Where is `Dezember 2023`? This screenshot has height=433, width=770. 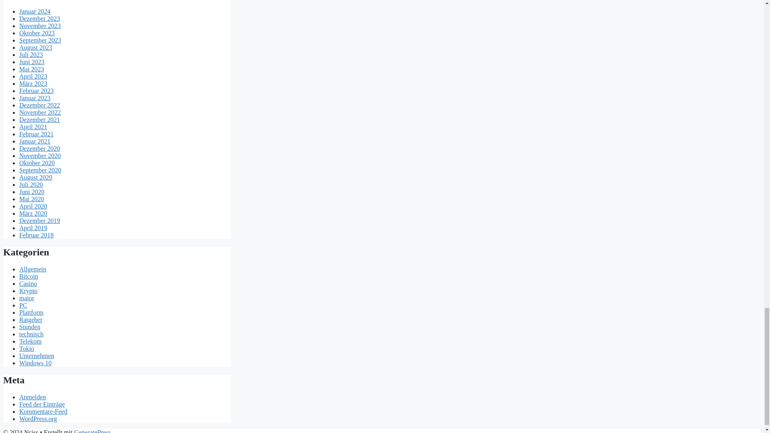 Dezember 2023 is located at coordinates (39, 18).